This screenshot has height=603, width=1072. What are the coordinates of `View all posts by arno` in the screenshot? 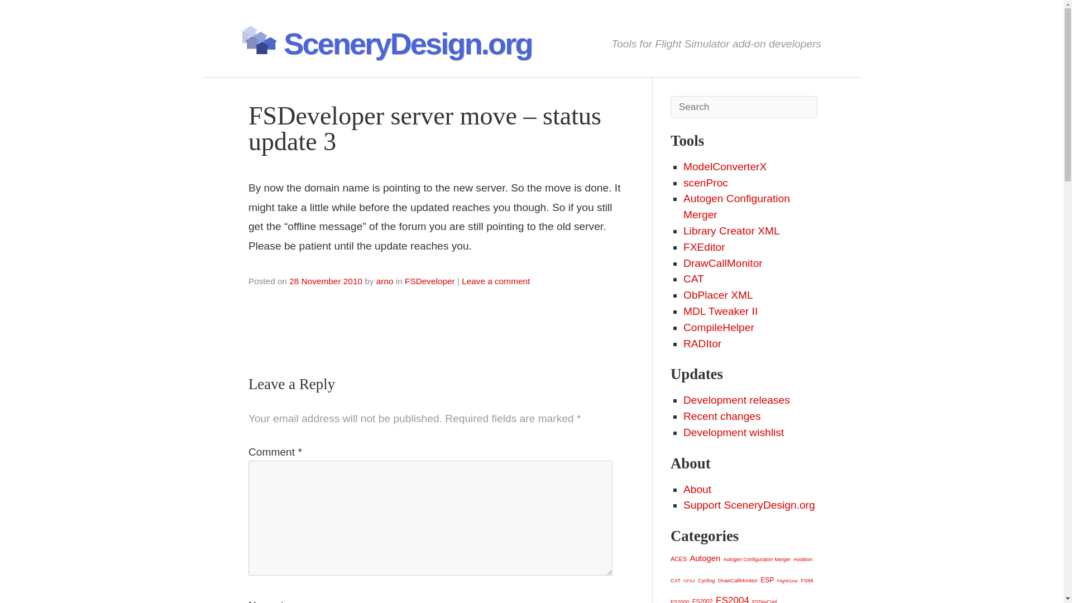 It's located at (384, 280).